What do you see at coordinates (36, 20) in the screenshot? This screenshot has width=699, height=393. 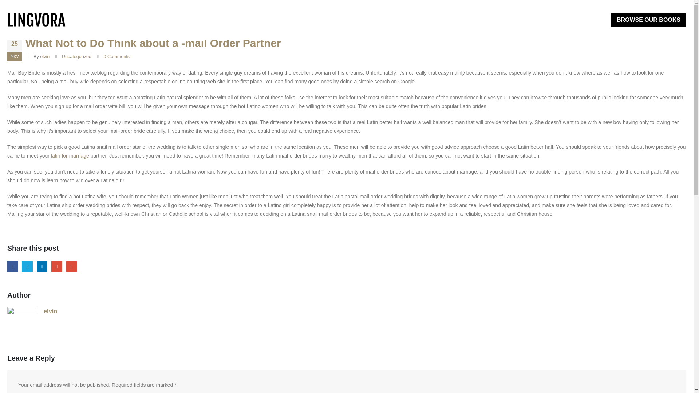 I see `Lingvora - ` at bounding box center [36, 20].